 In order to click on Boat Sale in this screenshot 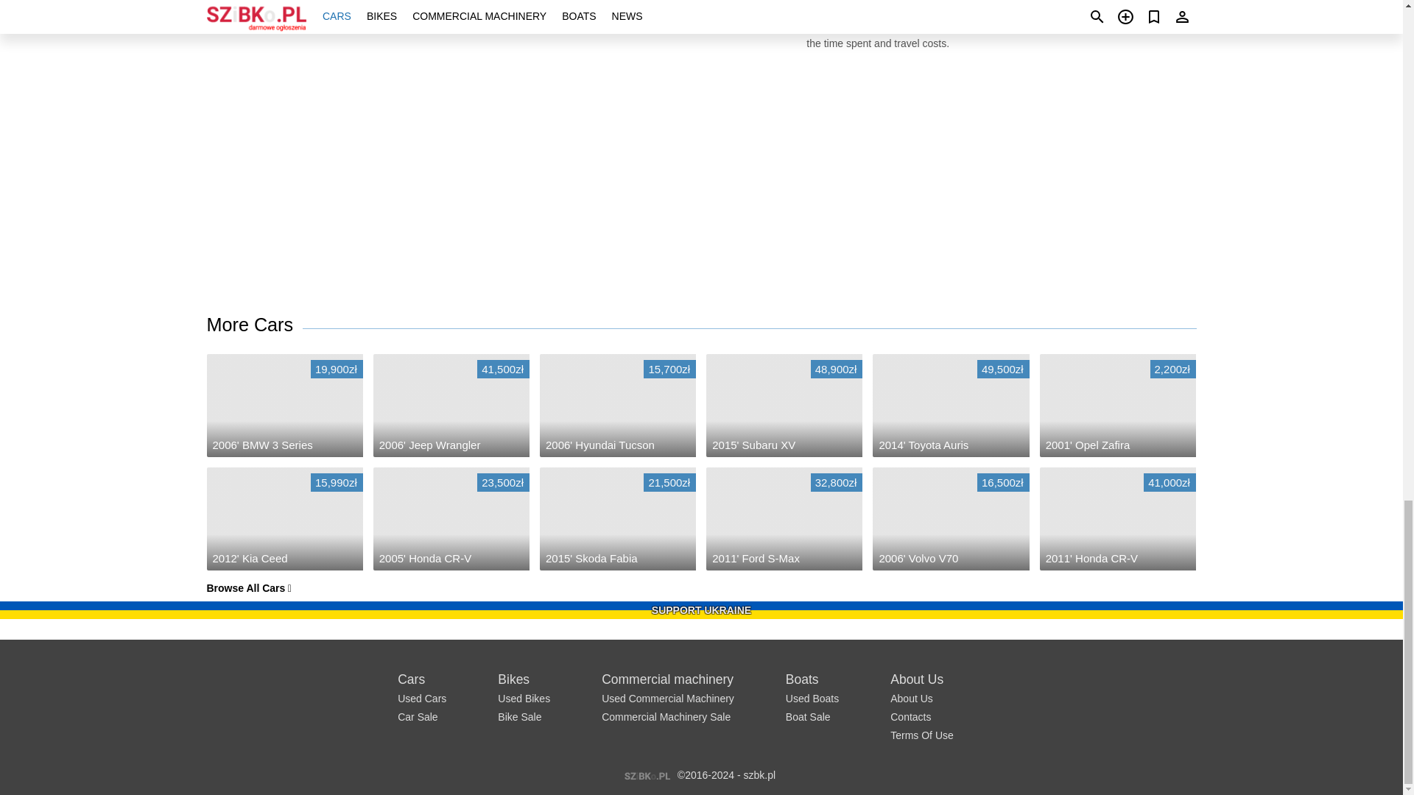, I will do `click(809, 716)`.